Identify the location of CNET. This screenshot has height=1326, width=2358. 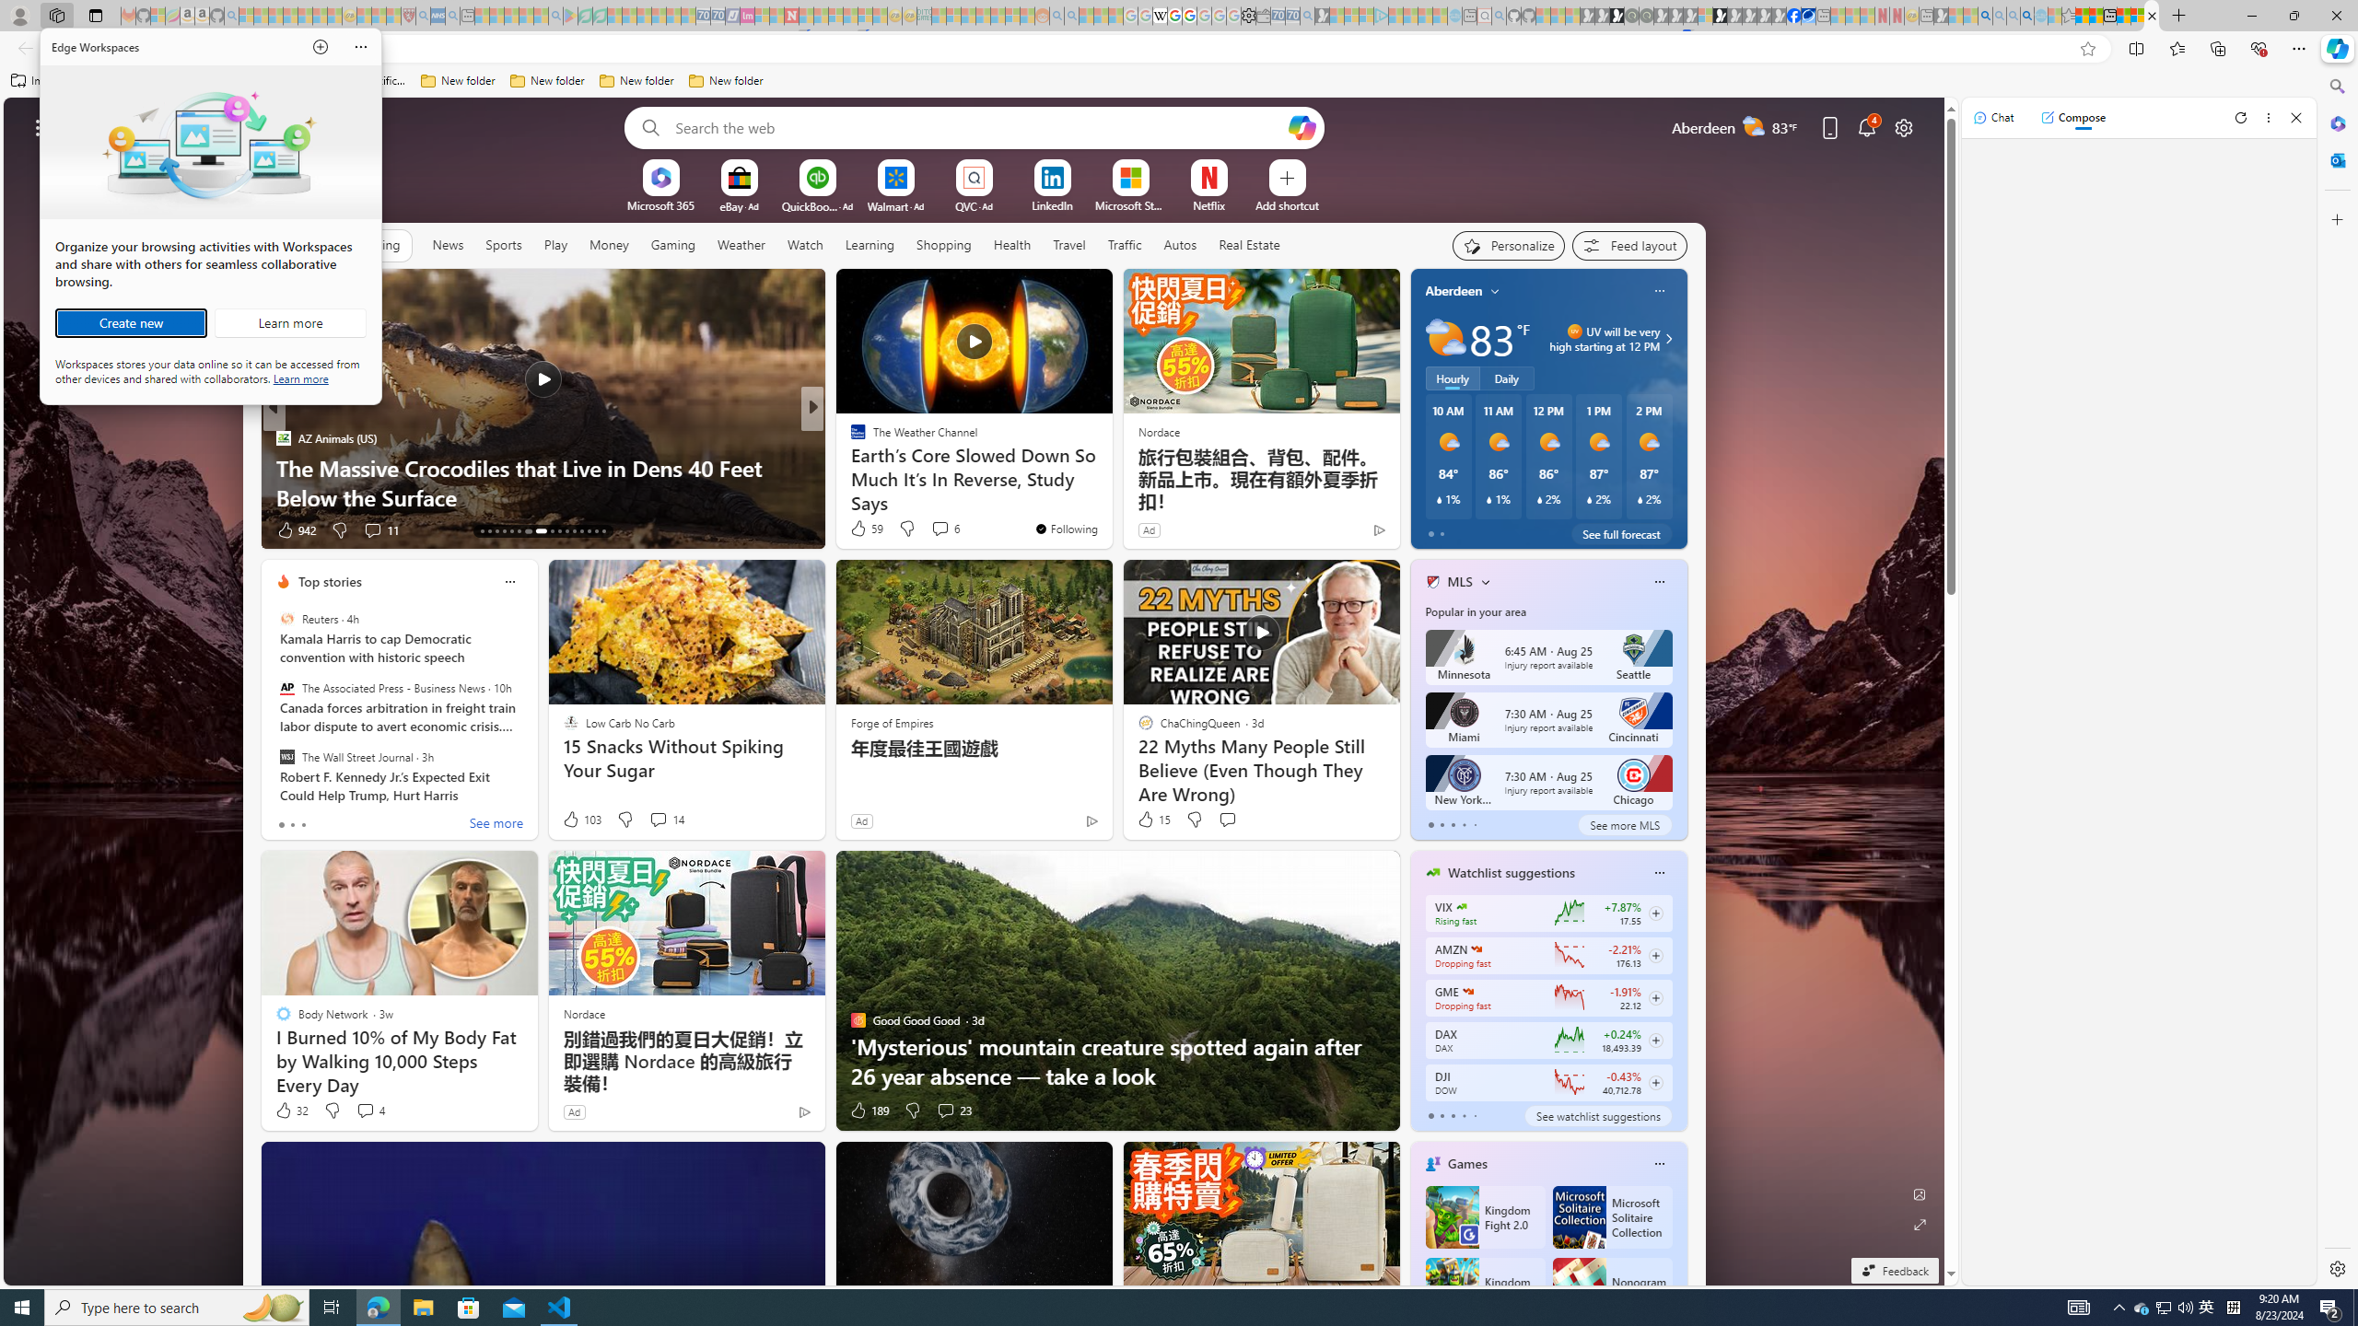
(849, 438).